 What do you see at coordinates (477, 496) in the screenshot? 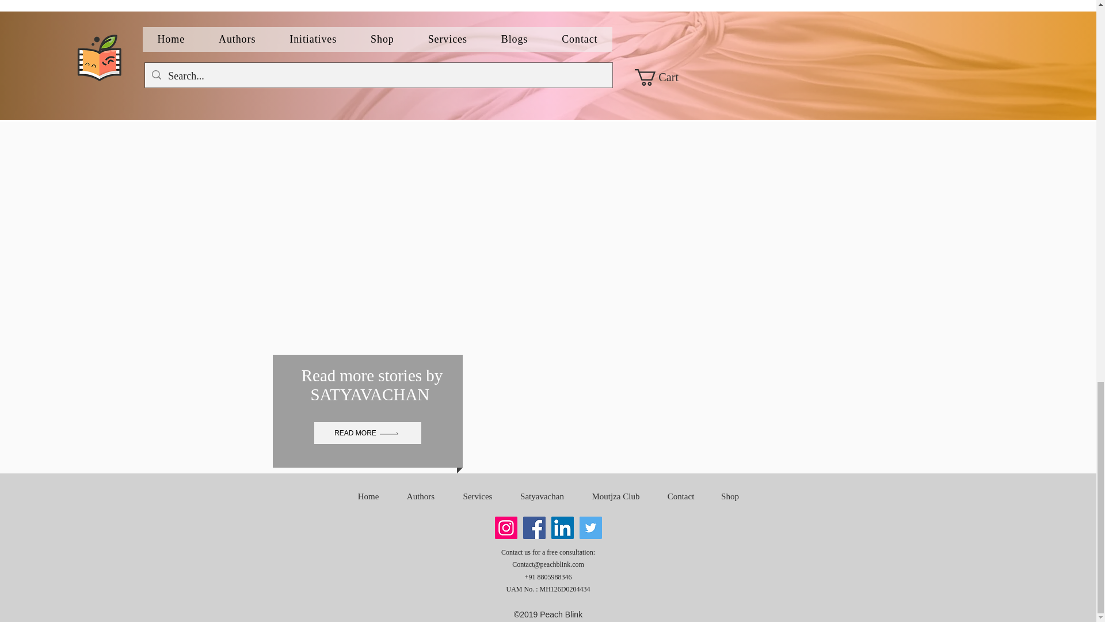
I see `Services` at bounding box center [477, 496].